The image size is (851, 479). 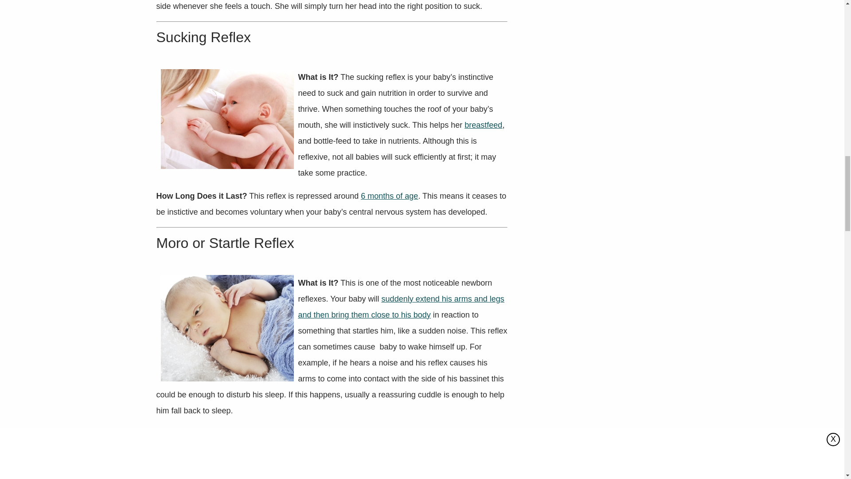 I want to click on breastfeed, so click(x=483, y=125).